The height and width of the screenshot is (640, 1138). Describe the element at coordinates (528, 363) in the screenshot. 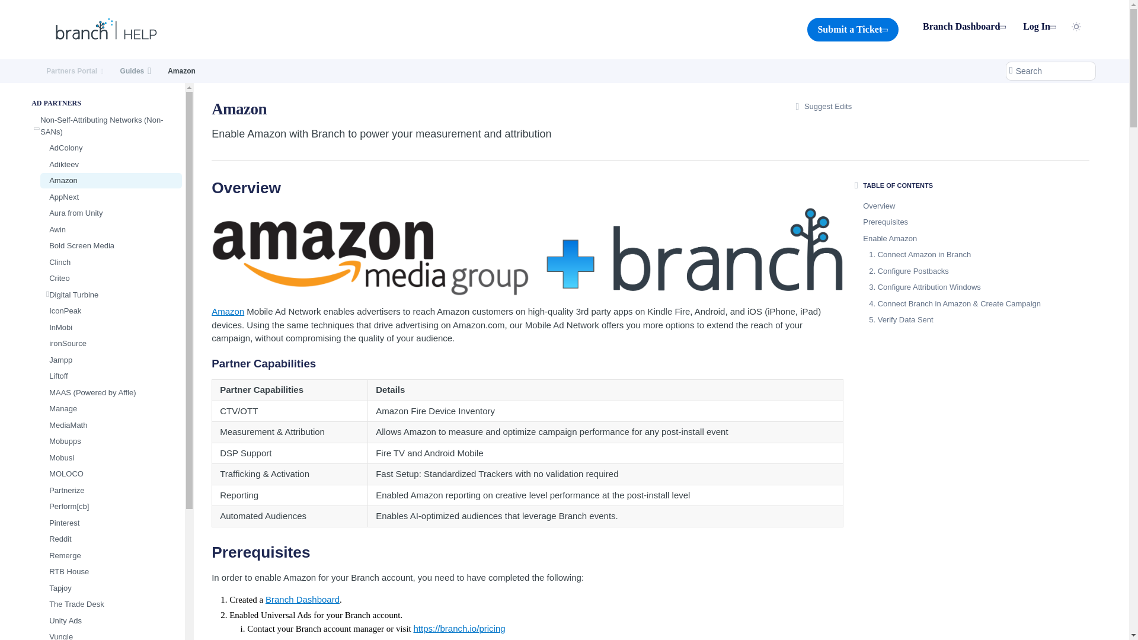

I see `Partner Capabilities` at that location.